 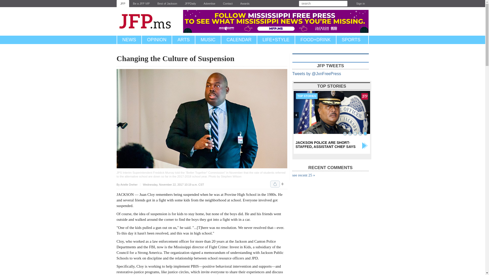 I want to click on SPORTS, so click(x=351, y=40).